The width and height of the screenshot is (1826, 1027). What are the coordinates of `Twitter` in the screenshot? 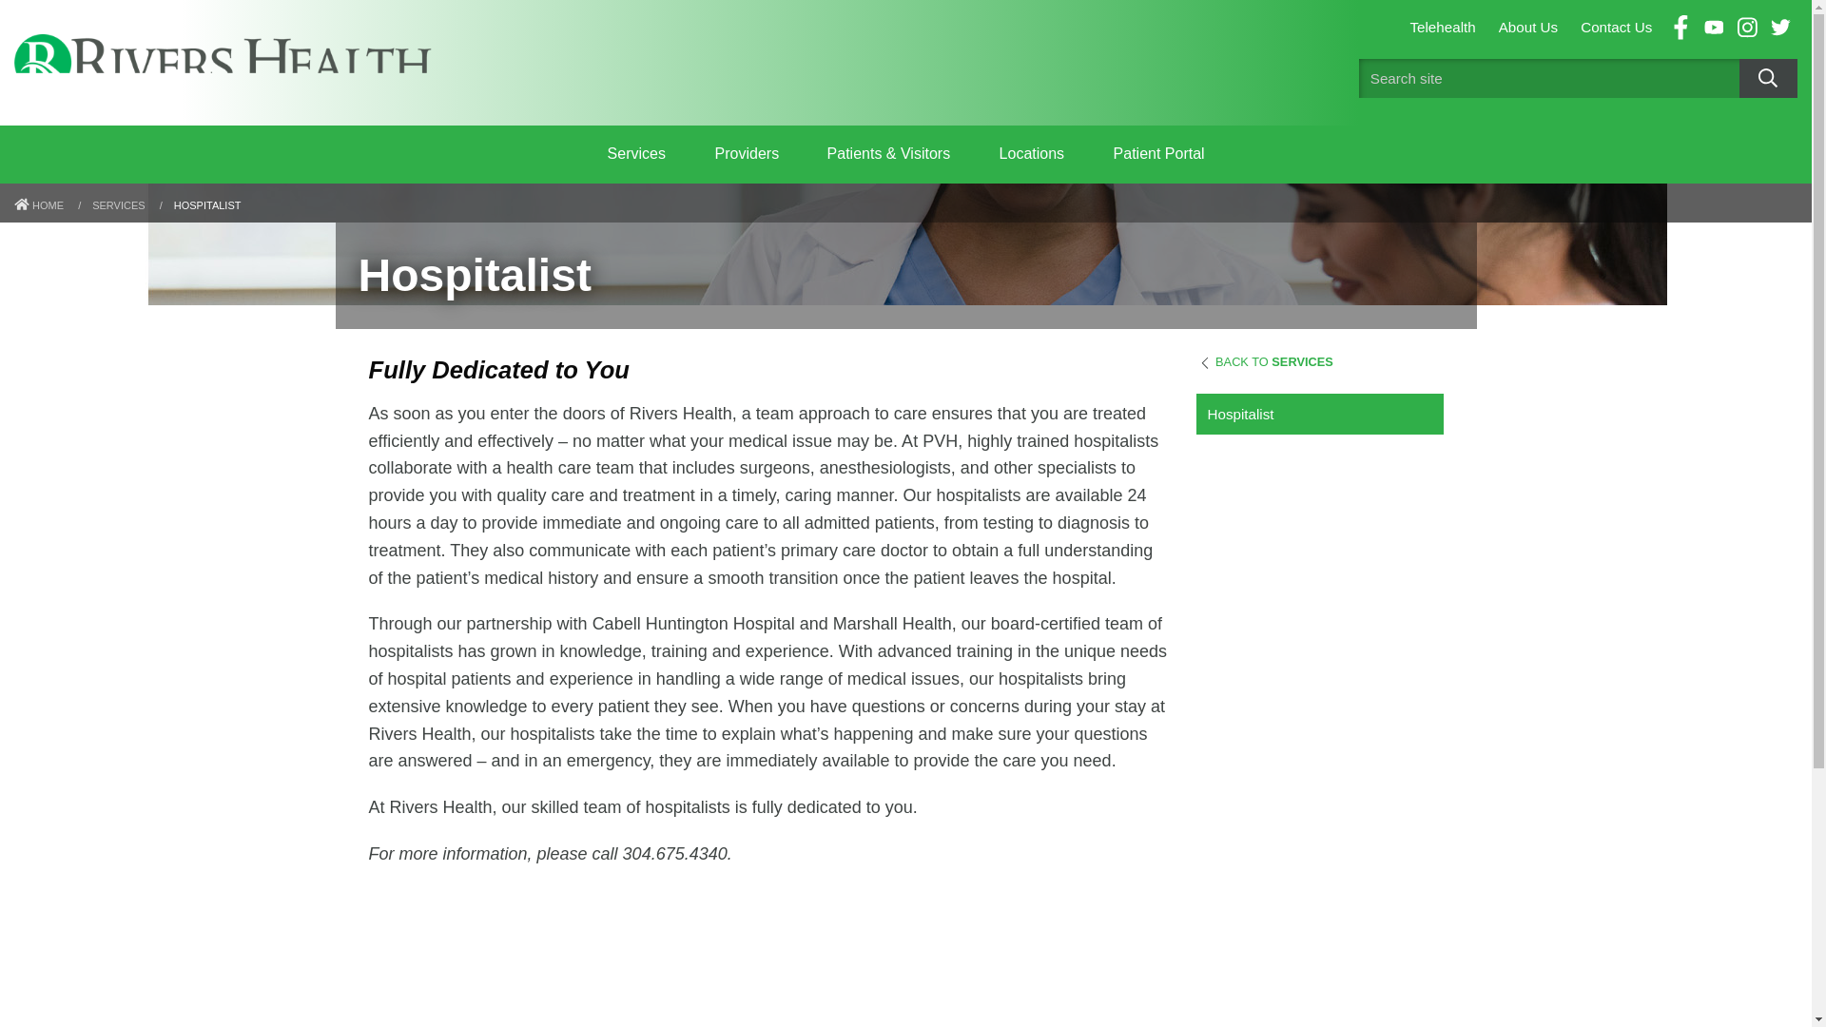 It's located at (1780, 28).